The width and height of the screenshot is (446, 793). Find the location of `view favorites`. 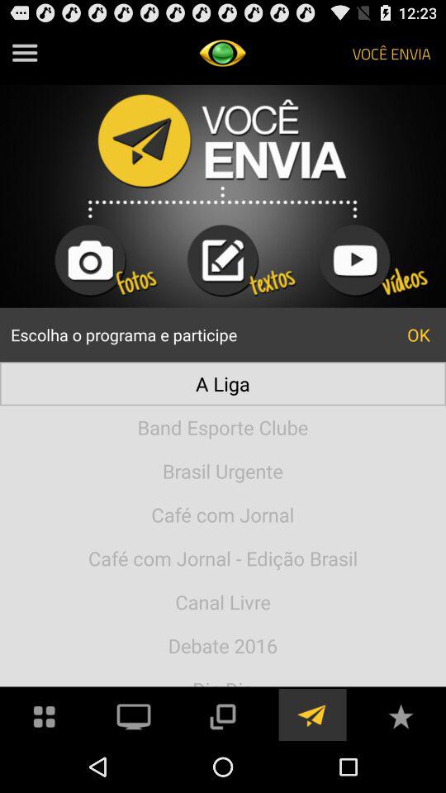

view favorites is located at coordinates (401, 715).